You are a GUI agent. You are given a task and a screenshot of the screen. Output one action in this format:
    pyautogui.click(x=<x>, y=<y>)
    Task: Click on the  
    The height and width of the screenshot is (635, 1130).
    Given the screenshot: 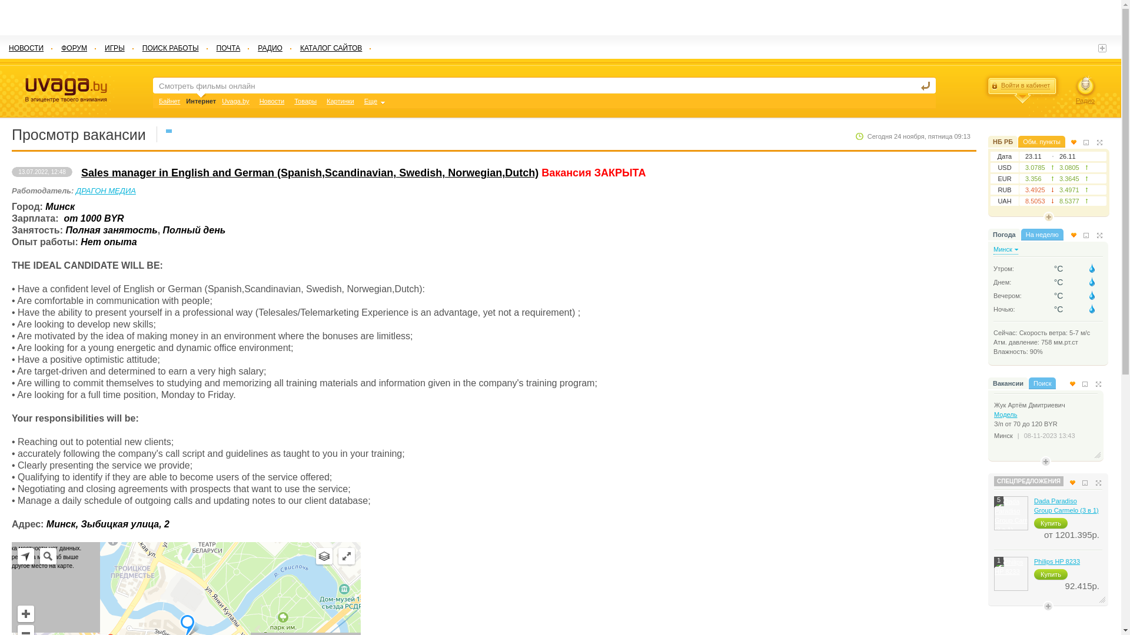 What is the action you would take?
    pyautogui.click(x=1092, y=282)
    